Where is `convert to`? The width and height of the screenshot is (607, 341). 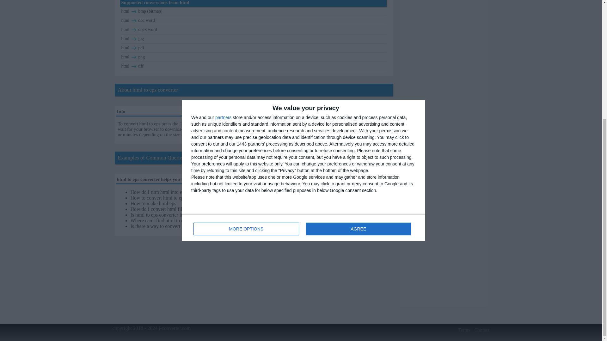
convert to is located at coordinates (254, 39).